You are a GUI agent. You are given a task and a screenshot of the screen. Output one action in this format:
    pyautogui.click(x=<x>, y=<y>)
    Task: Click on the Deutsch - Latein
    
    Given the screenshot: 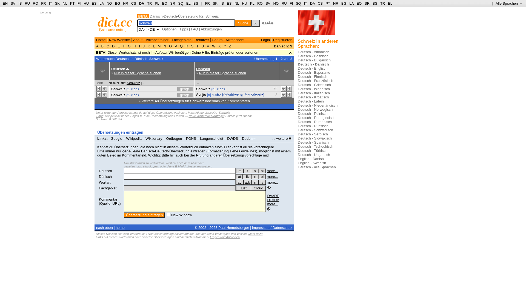 What is the action you would take?
    pyautogui.click(x=311, y=101)
    